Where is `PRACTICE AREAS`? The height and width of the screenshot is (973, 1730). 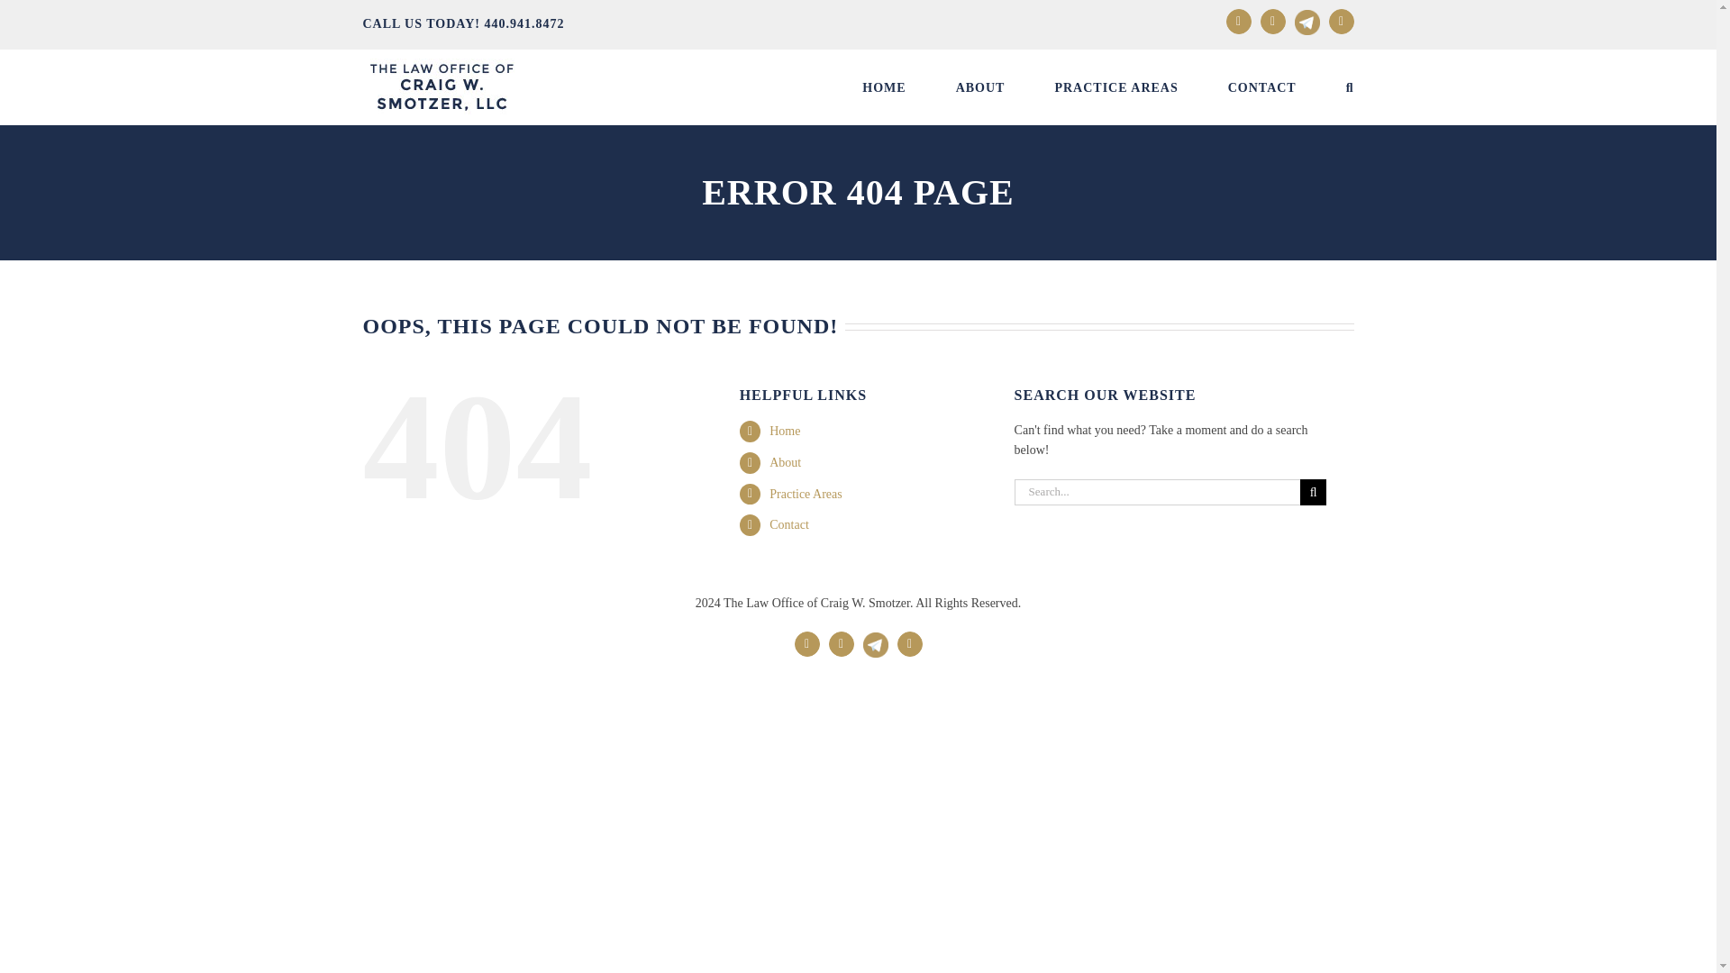
PRACTICE AREAS is located at coordinates (1115, 87).